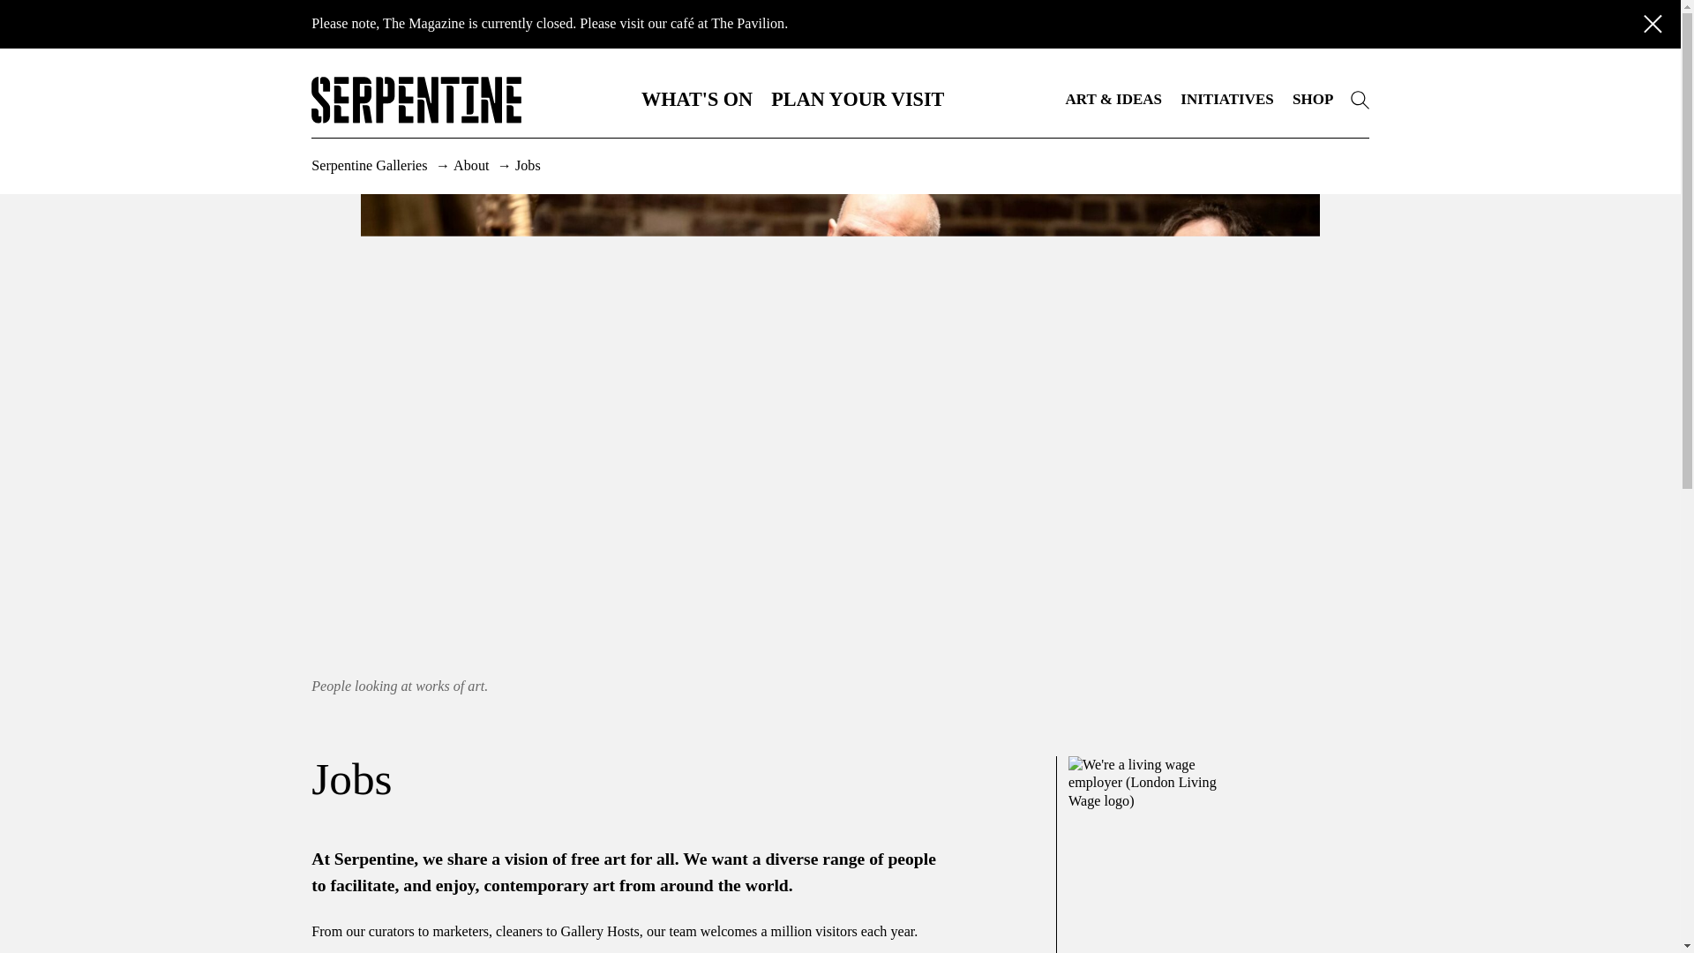  Describe the element at coordinates (1226, 99) in the screenshot. I see `INITIATIVES` at that location.